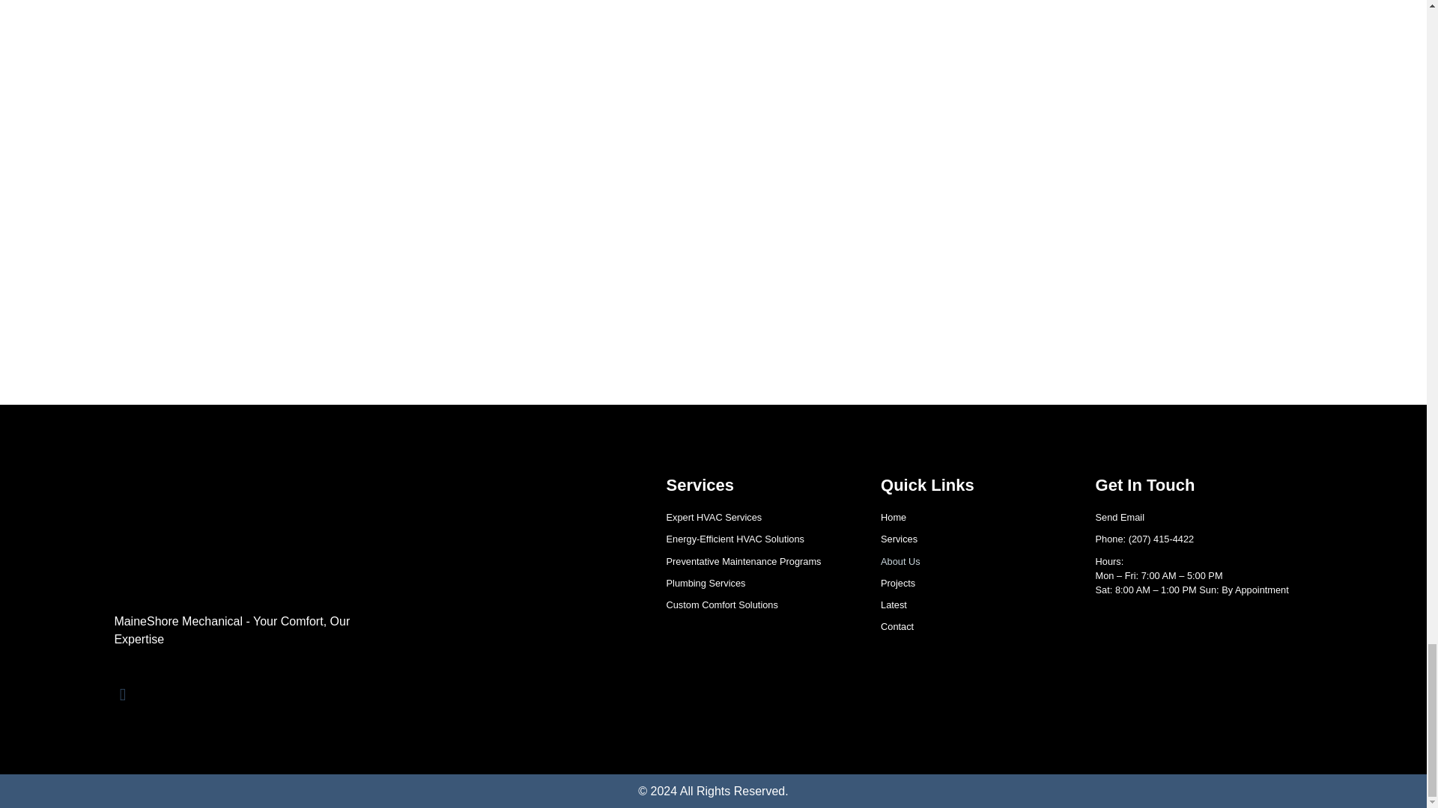 The image size is (1438, 808). Describe the element at coordinates (759, 561) in the screenshot. I see `Preventative Maintenance Programs` at that location.